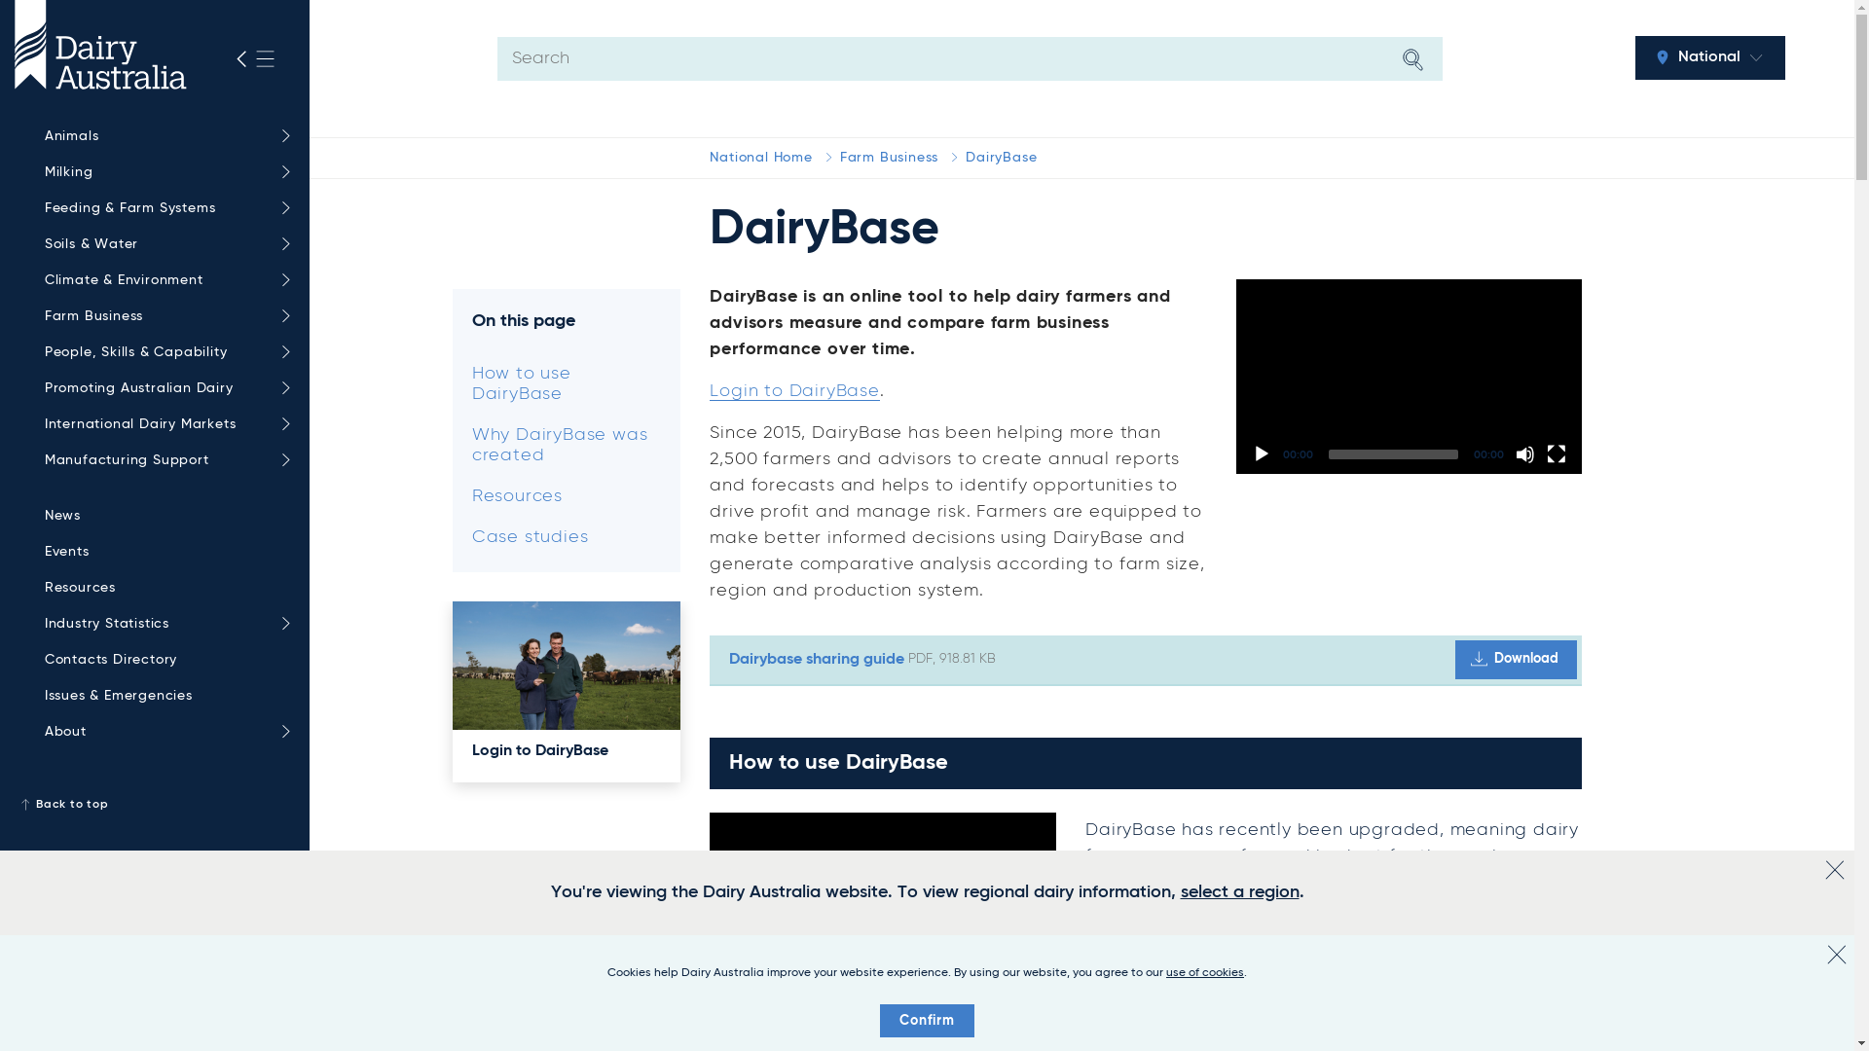 The image size is (1869, 1051). Describe the element at coordinates (1525, 454) in the screenshot. I see `Mute` at that location.